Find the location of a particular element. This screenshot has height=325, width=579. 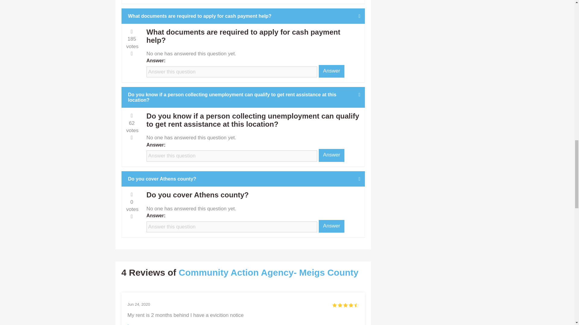

Dis-Like is located at coordinates (154, 324).